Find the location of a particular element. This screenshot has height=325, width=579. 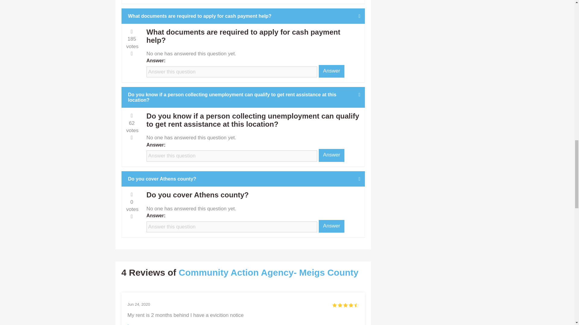

Dis-Like is located at coordinates (154, 324).